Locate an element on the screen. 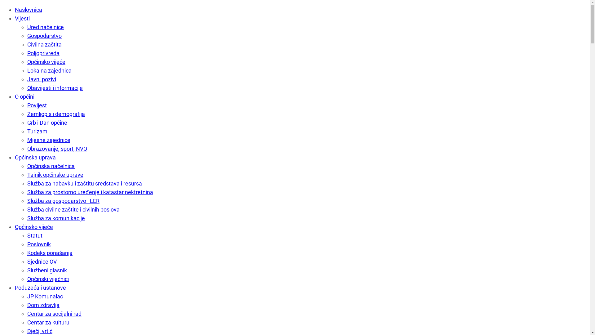 This screenshot has width=595, height=335. Zemljopis i demografija is located at coordinates (56, 114).